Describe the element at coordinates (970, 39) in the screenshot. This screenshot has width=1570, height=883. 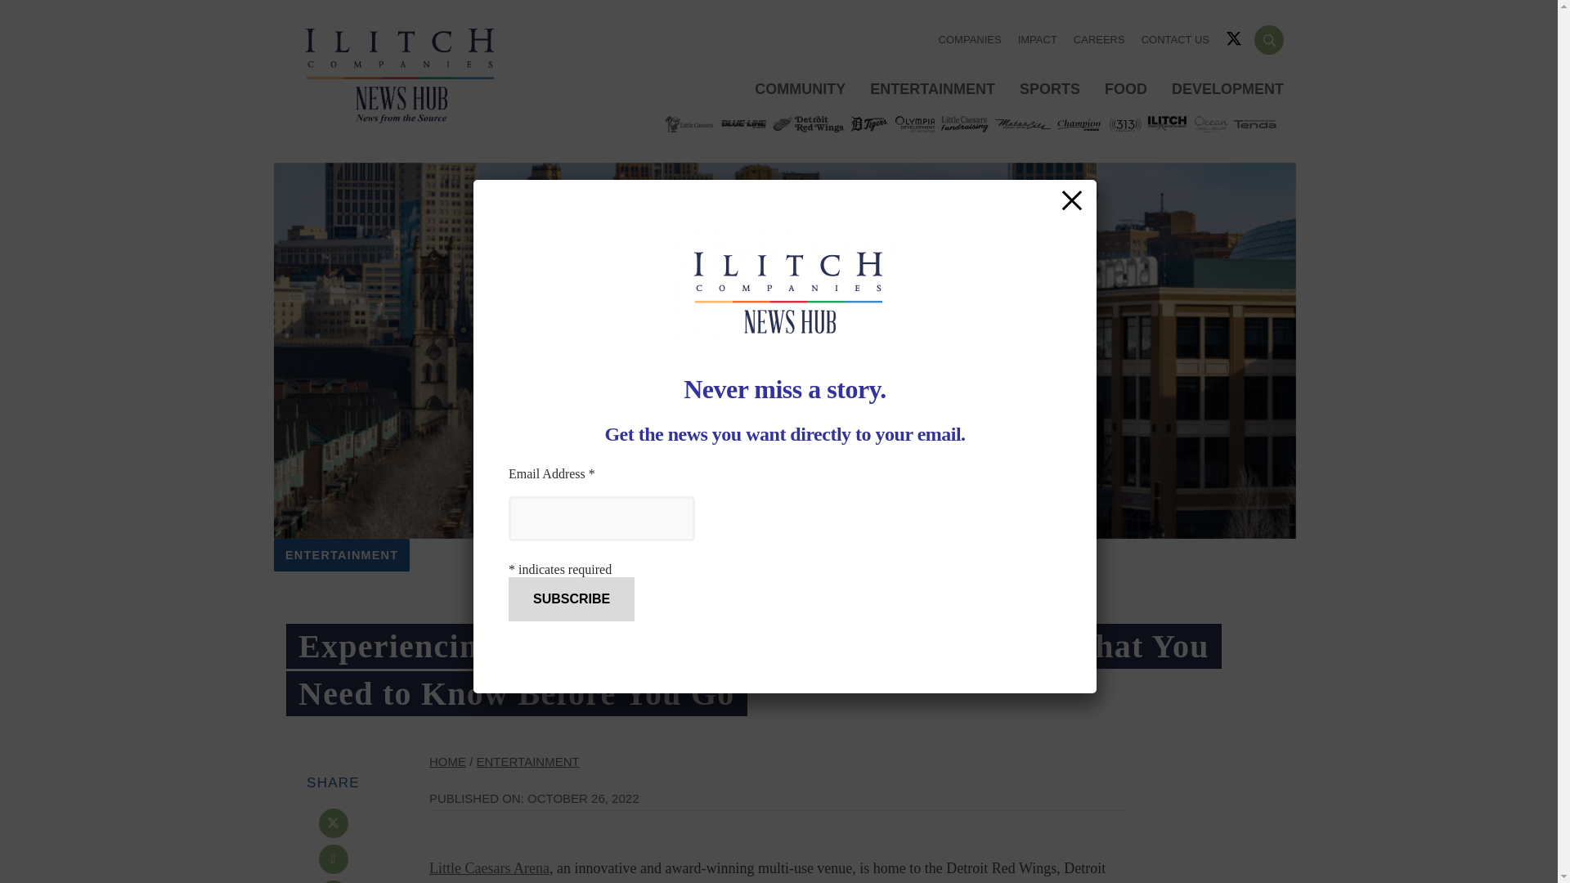
I see `COMPANIES` at that location.